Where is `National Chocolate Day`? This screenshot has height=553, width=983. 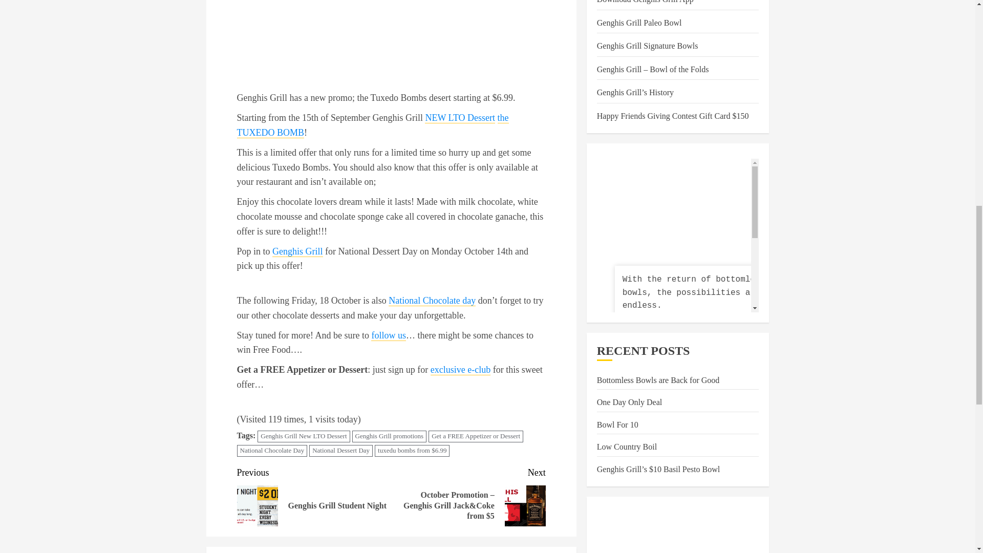
National Chocolate Day is located at coordinates (271, 451).